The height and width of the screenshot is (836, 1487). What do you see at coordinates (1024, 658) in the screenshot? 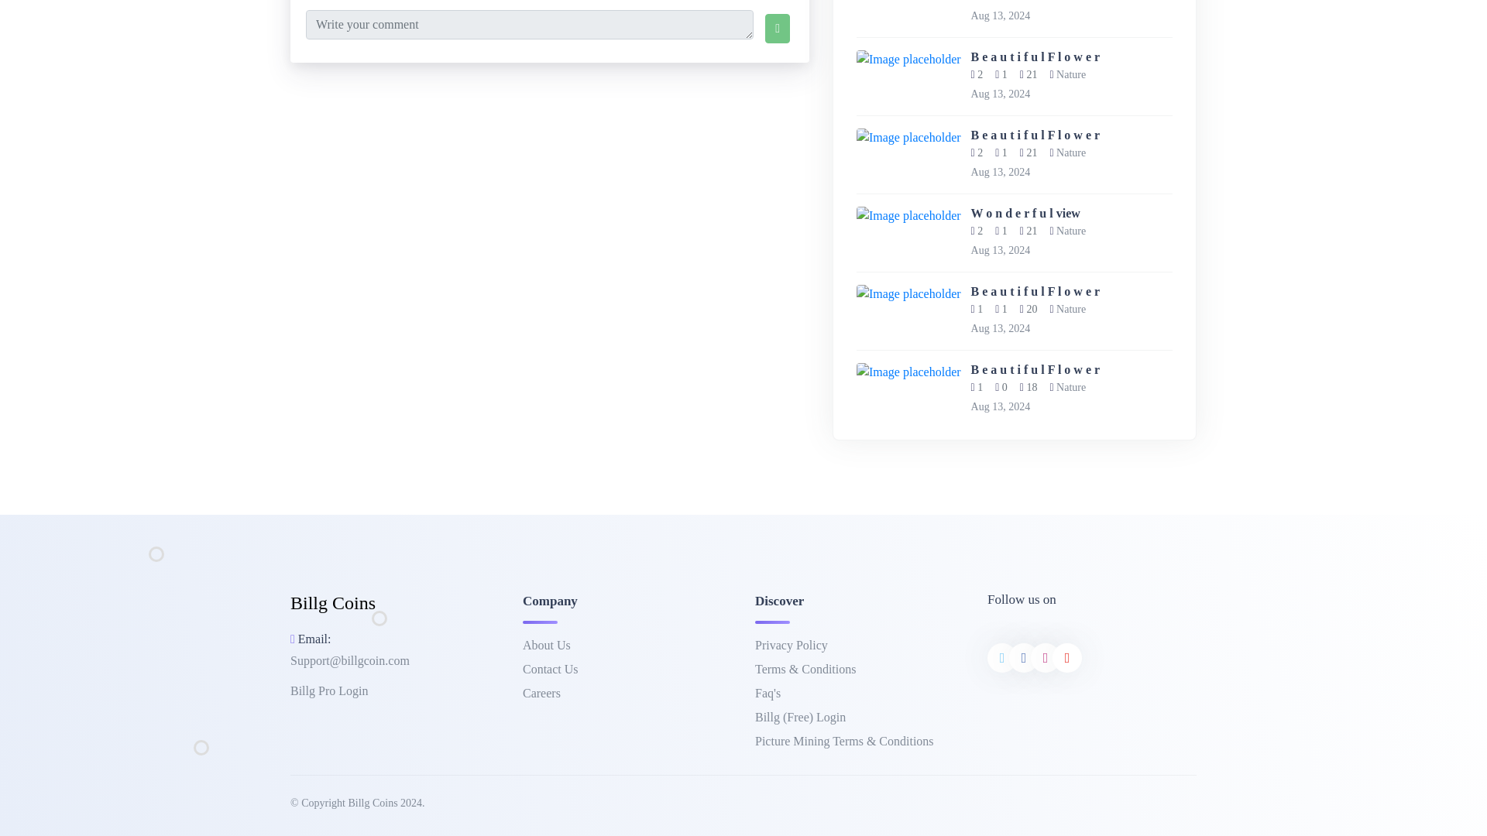
I see `Facebook` at bounding box center [1024, 658].